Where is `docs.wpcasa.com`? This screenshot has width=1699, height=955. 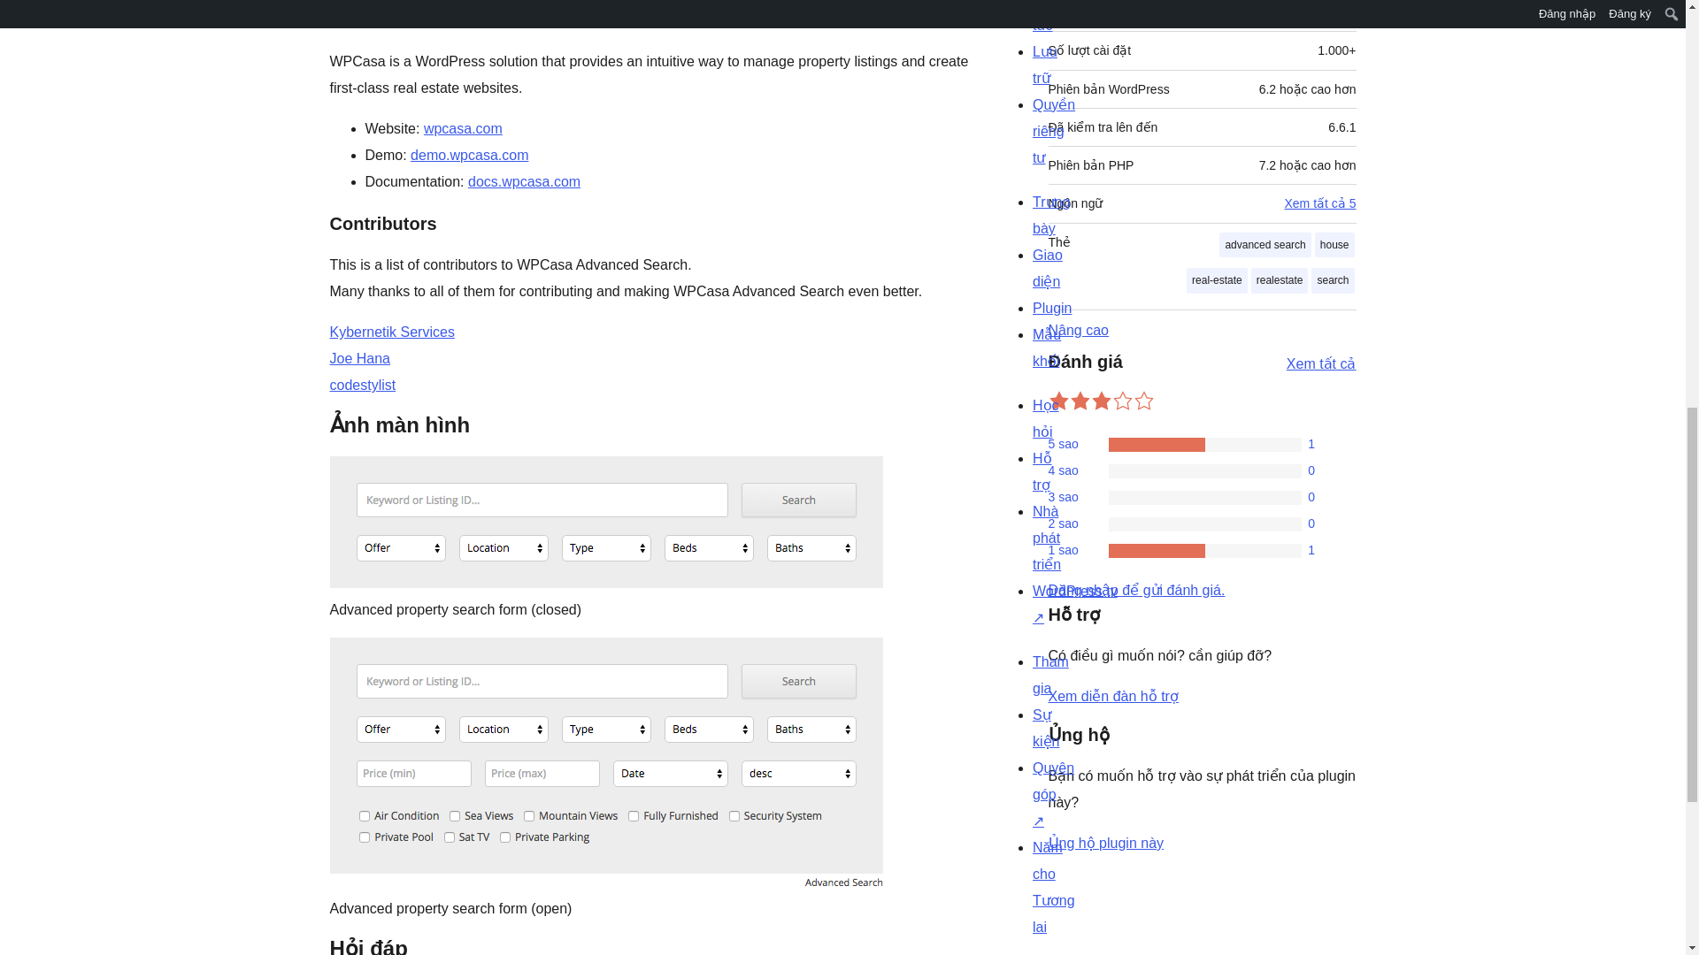 docs.wpcasa.com is located at coordinates (524, 180).